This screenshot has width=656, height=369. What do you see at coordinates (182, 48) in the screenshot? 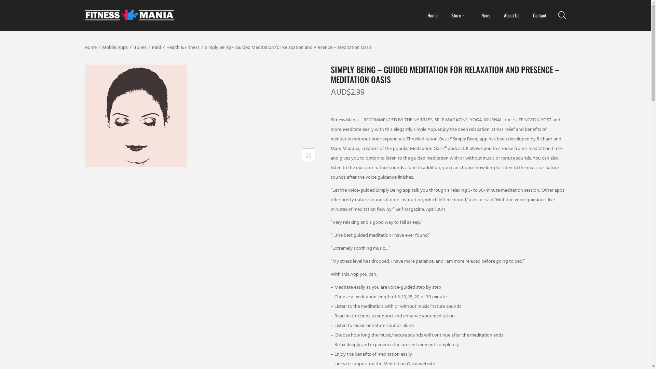
I see `Health & Fitness` at bounding box center [182, 48].